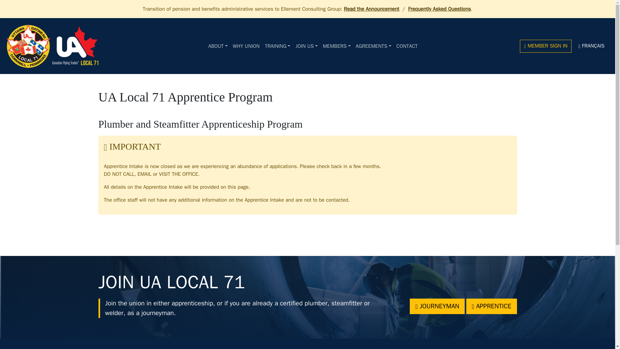  Describe the element at coordinates (52, 46) in the screenshot. I see `Return to our Home Page` at that location.